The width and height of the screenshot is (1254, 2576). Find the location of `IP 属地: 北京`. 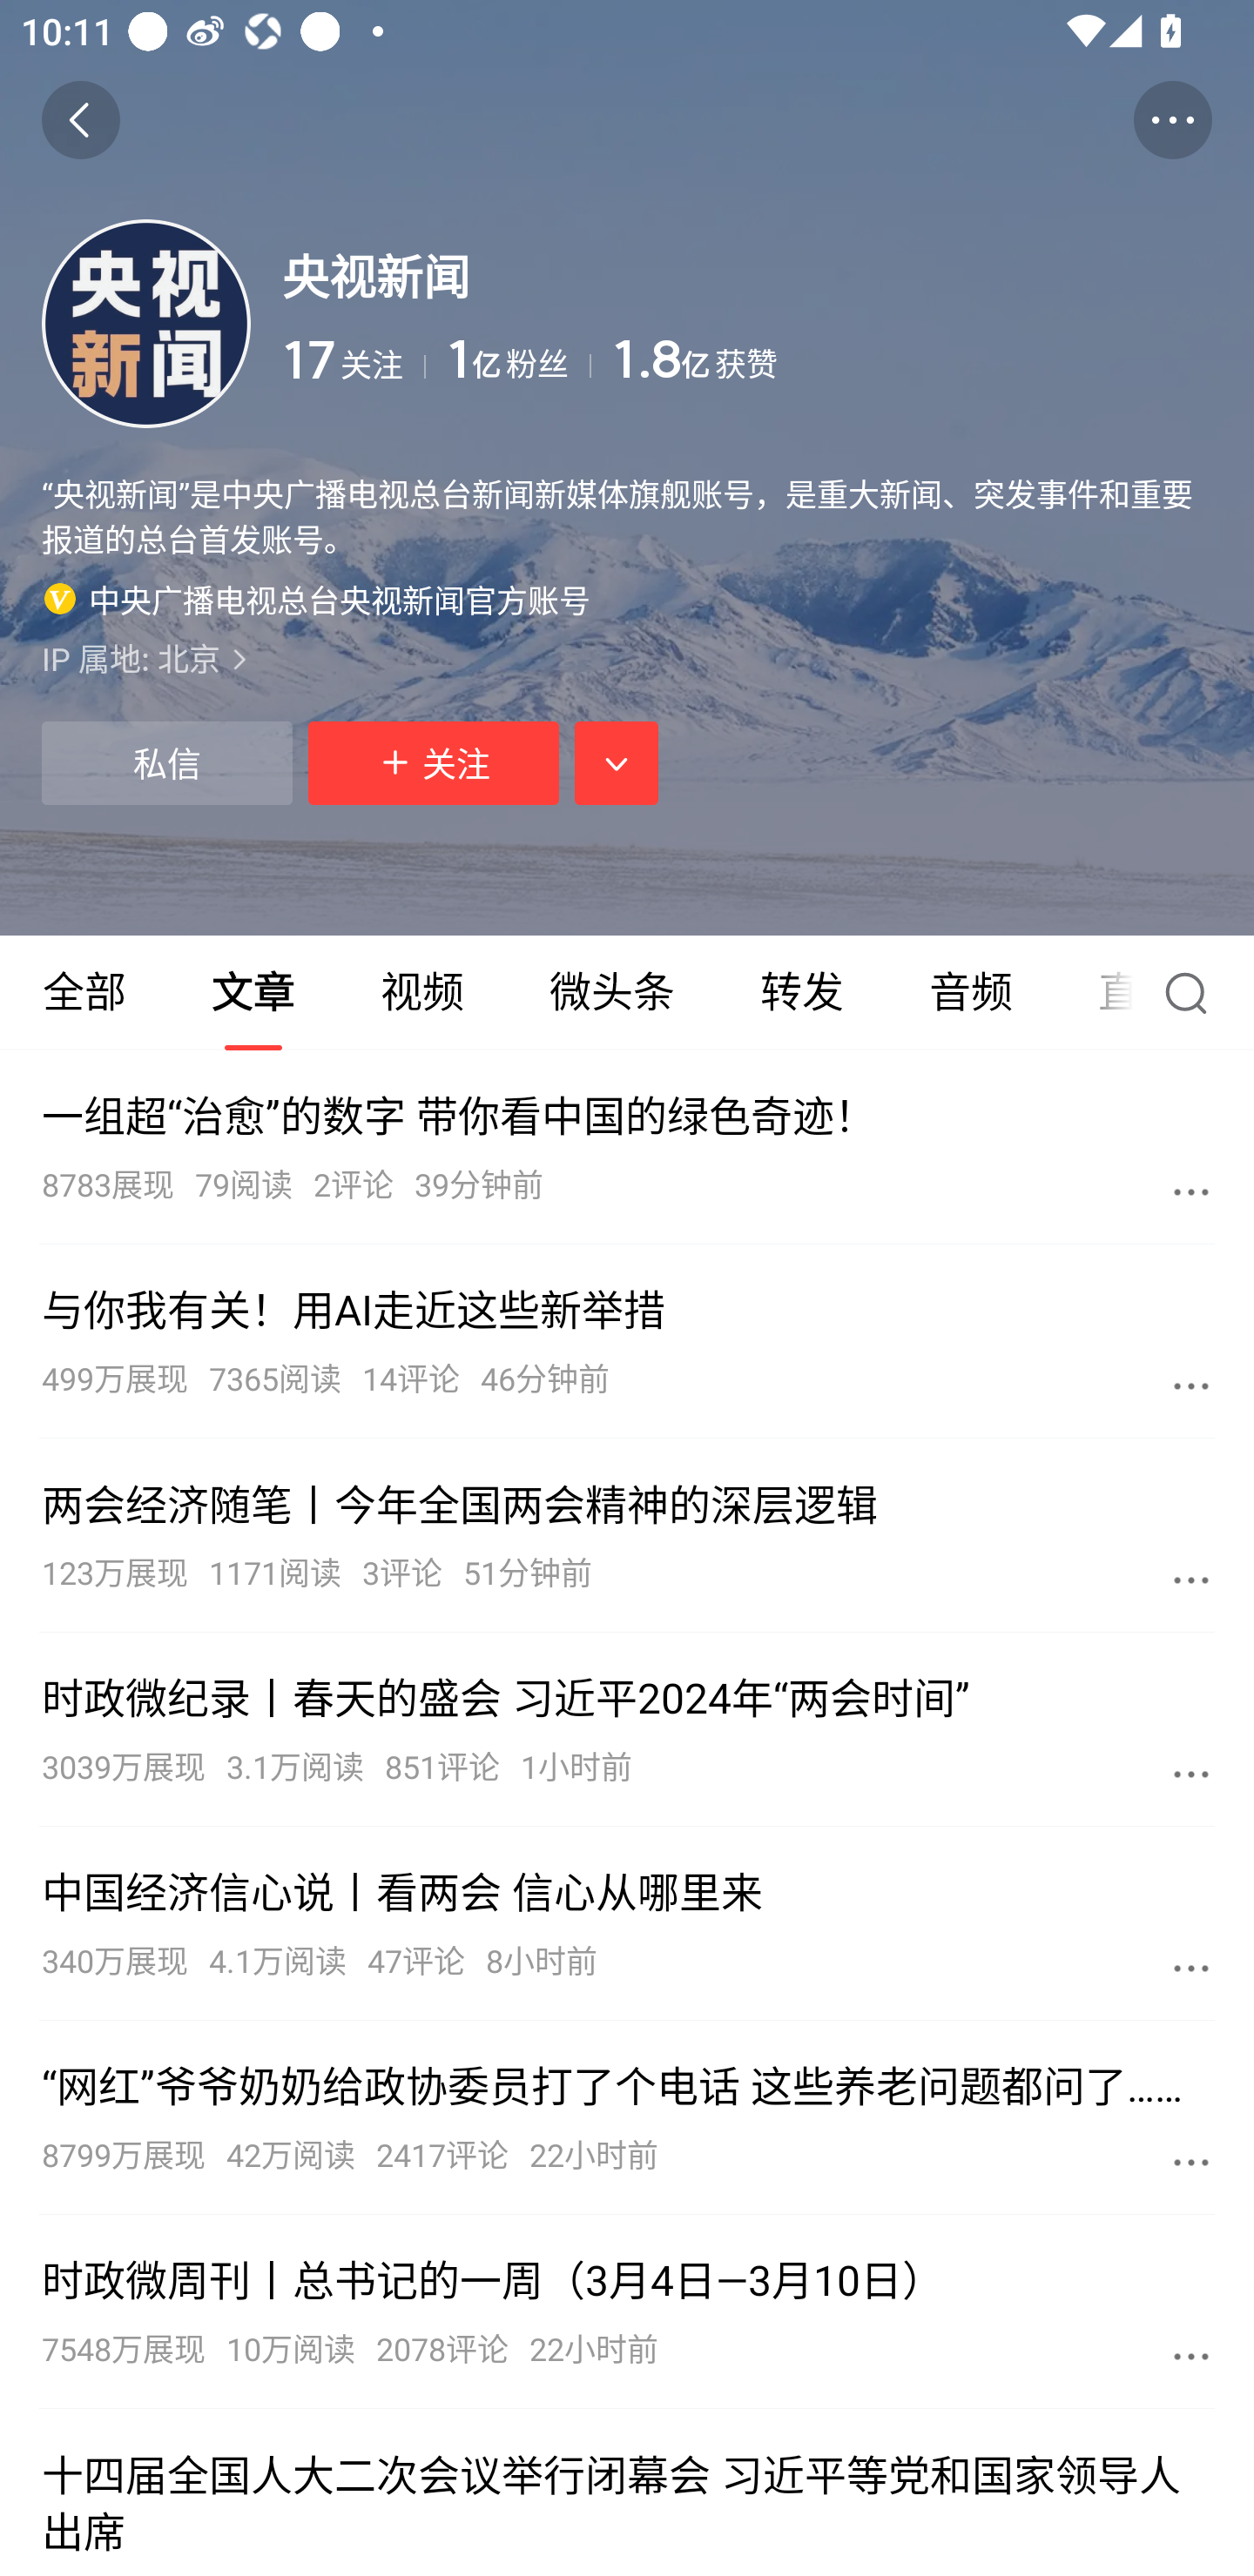

IP 属地: 北京 is located at coordinates (627, 658).